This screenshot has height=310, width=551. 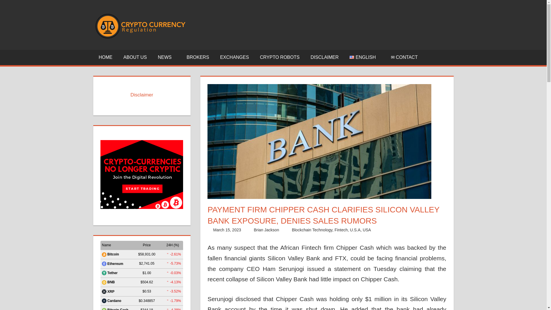 I want to click on EXCHANGES, so click(x=235, y=57).